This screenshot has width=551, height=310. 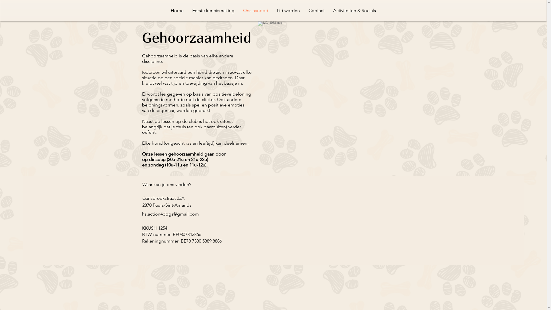 I want to click on Ons aanbod, so click(x=256, y=11).